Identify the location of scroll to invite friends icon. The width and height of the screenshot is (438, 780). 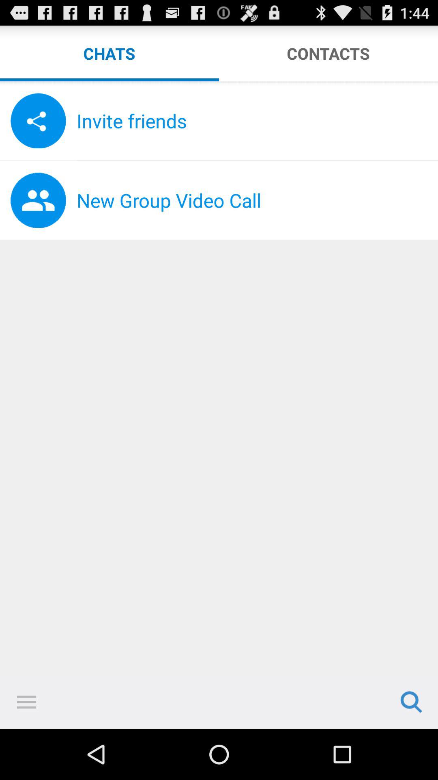
(257, 121).